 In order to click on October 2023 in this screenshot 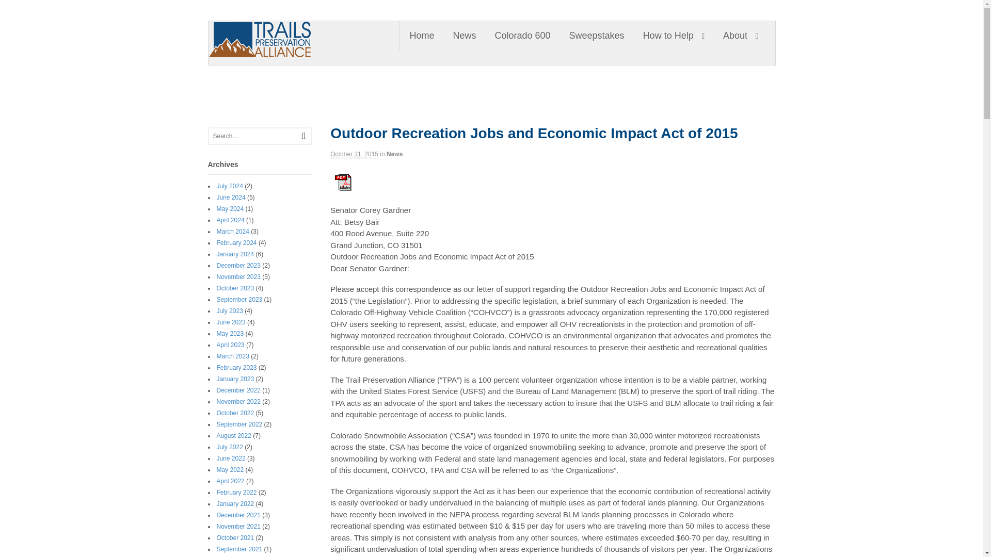, I will do `click(235, 288)`.